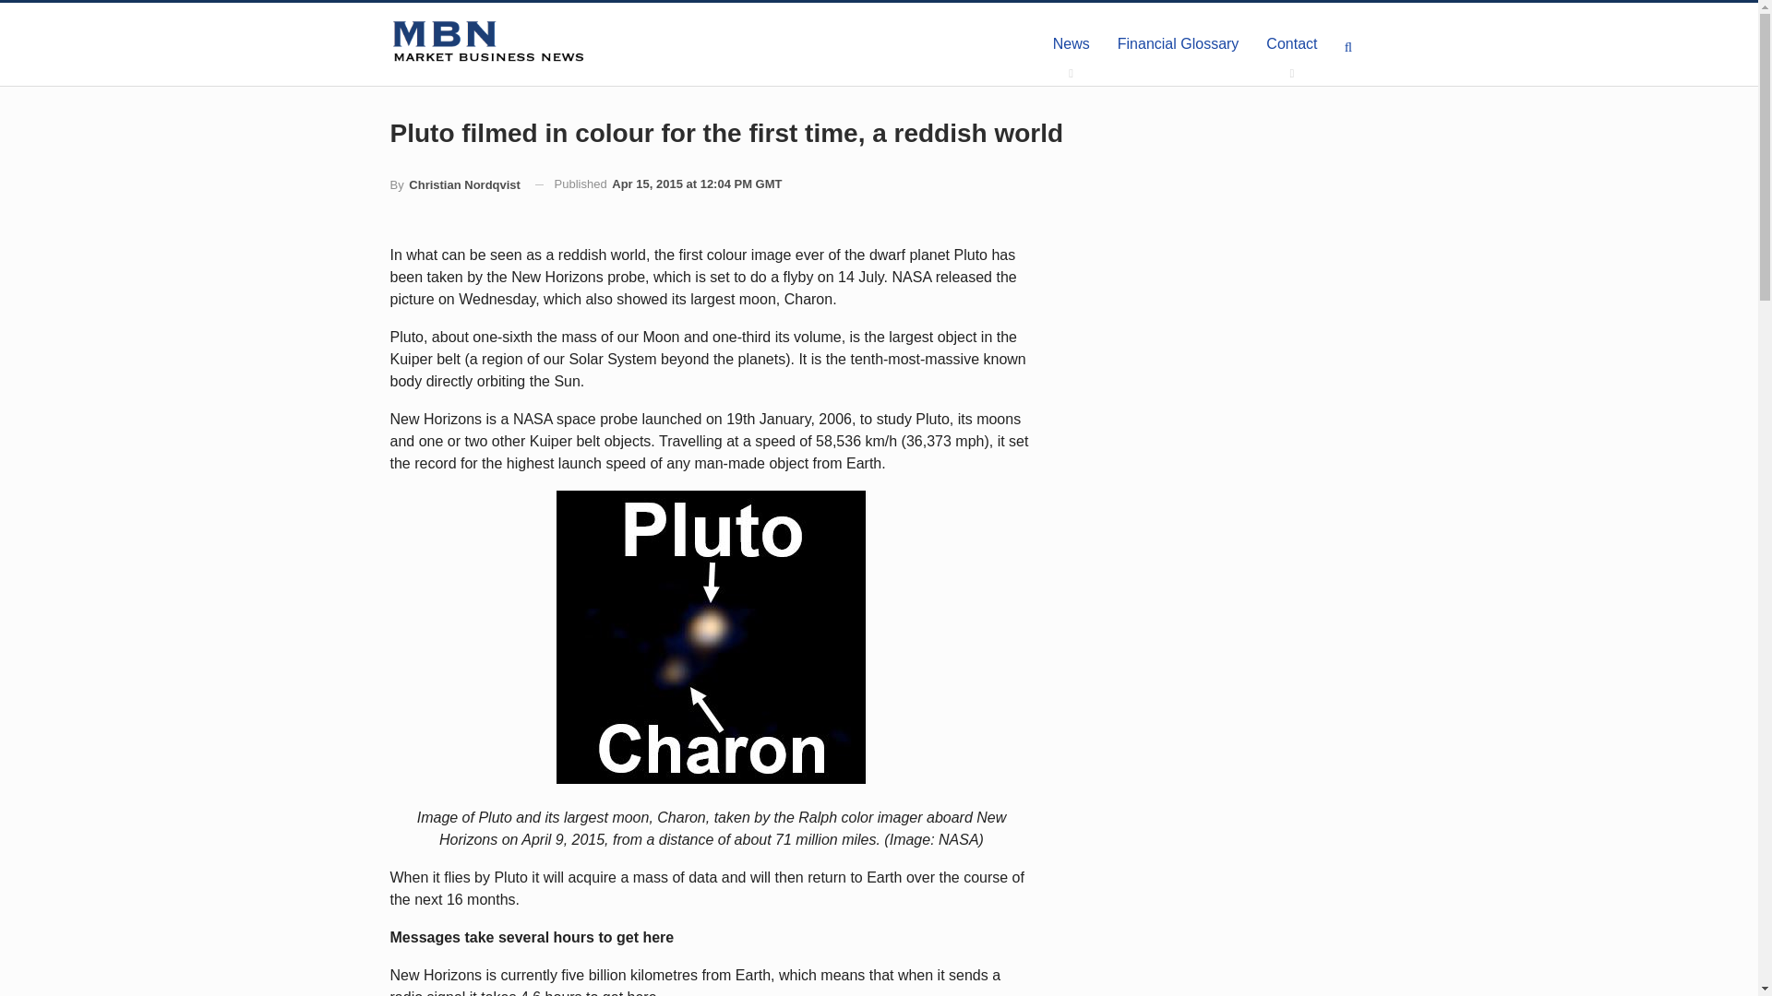 Image resolution: width=1772 pixels, height=996 pixels. What do you see at coordinates (454, 184) in the screenshot?
I see `By Christian Nordqvist` at bounding box center [454, 184].